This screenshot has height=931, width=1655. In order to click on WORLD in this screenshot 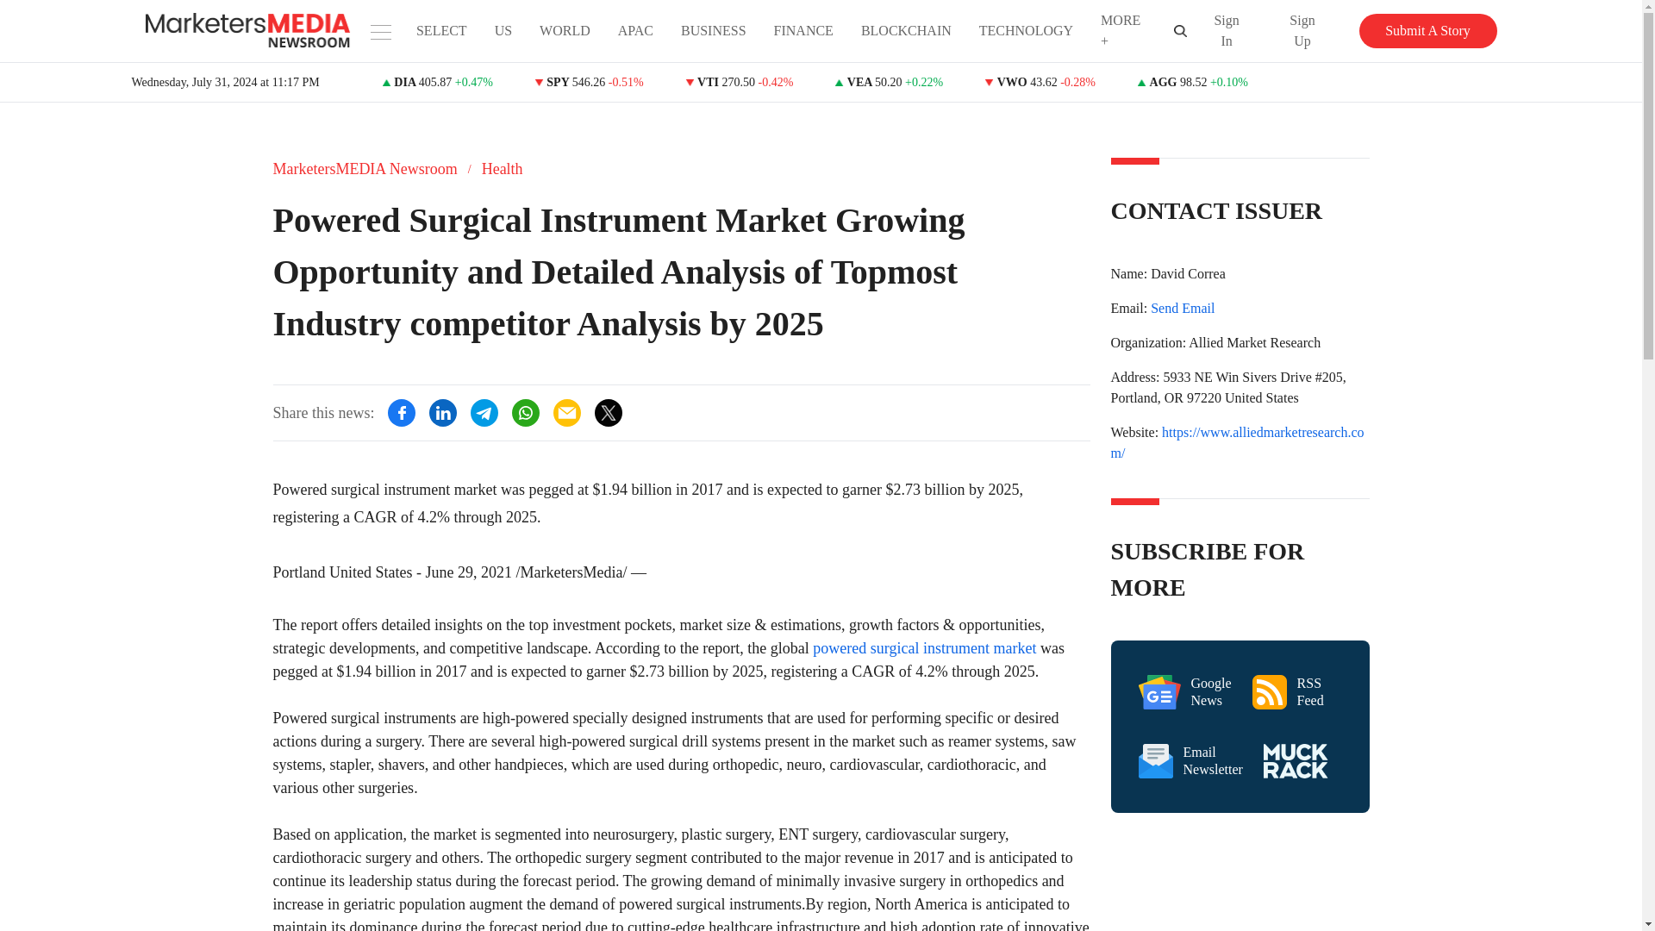, I will do `click(565, 31)`.